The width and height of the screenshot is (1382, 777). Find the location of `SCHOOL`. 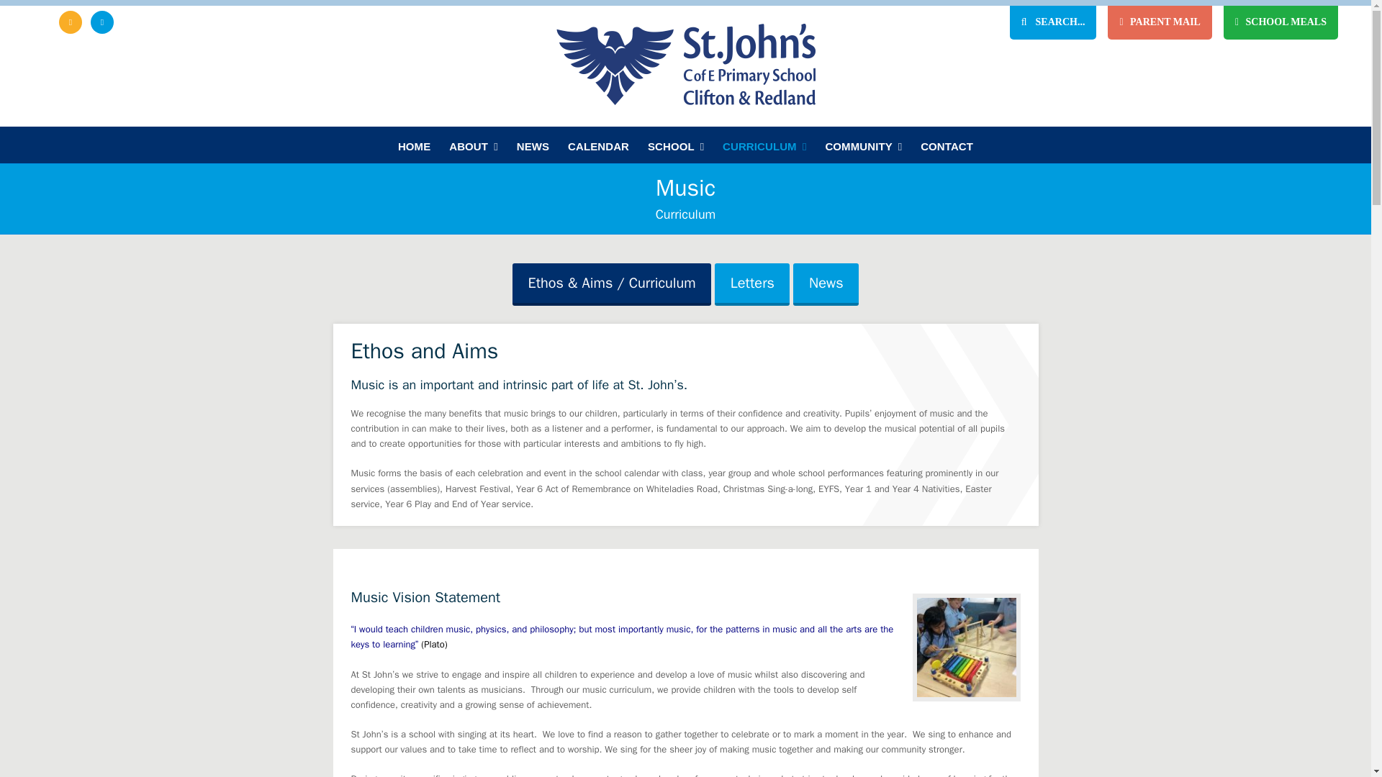

SCHOOL is located at coordinates (675, 145).